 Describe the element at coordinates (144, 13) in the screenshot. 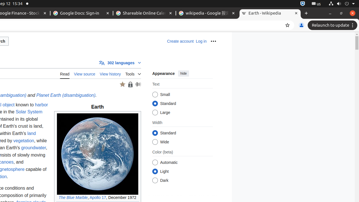

I see `Shareable Online Calendar and Scheduling - Google Calendar - Memory usage - 88.5 MB` at that location.